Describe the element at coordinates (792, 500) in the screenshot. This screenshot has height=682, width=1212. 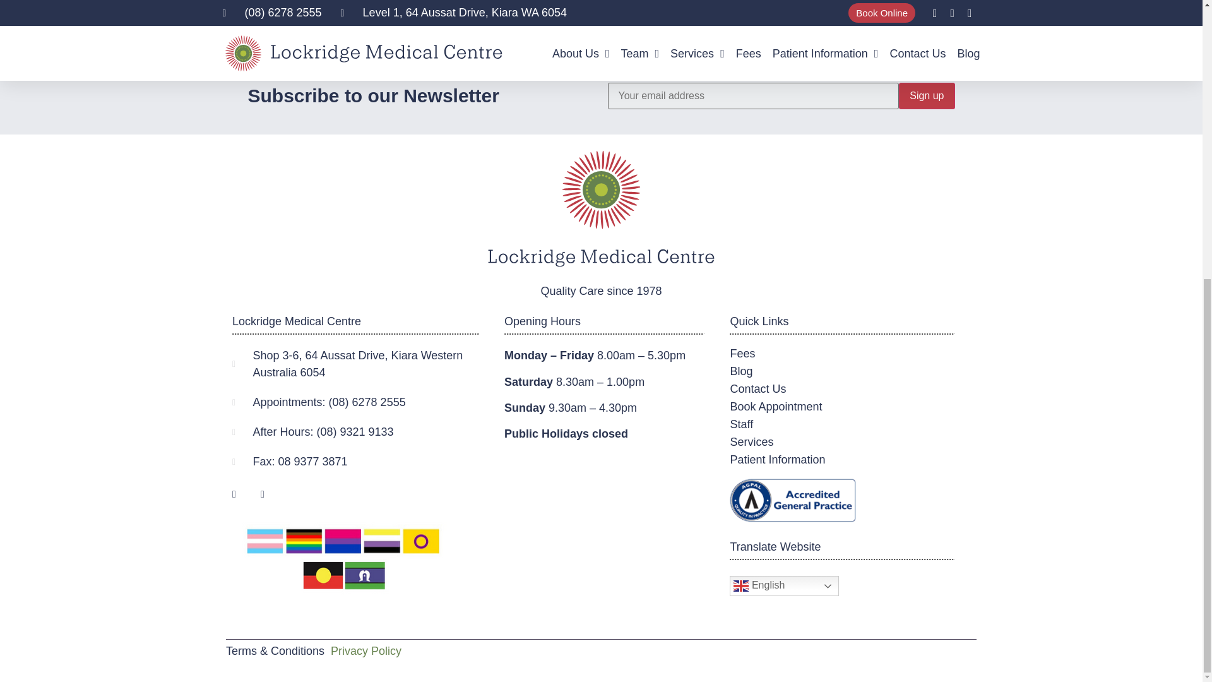
I see `Accredited general practice` at that location.